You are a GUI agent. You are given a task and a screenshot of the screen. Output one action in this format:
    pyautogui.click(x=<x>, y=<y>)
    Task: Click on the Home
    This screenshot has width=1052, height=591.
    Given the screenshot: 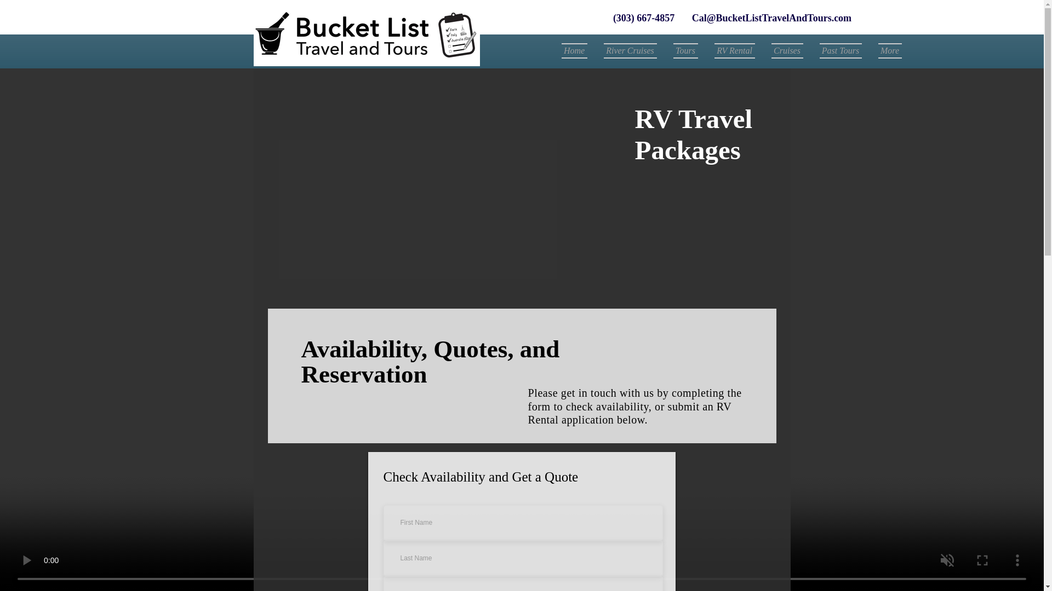 What is the action you would take?
    pyautogui.click(x=578, y=50)
    